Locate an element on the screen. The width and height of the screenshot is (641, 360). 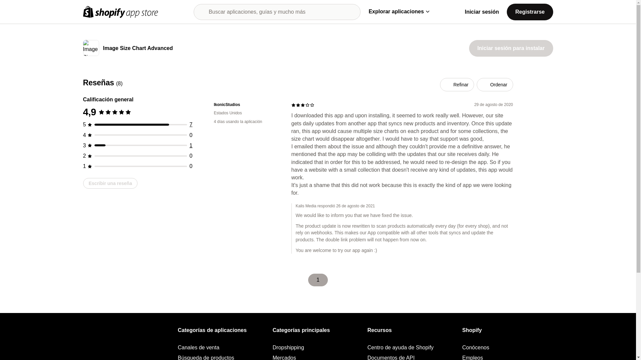
7 is located at coordinates (191, 125).